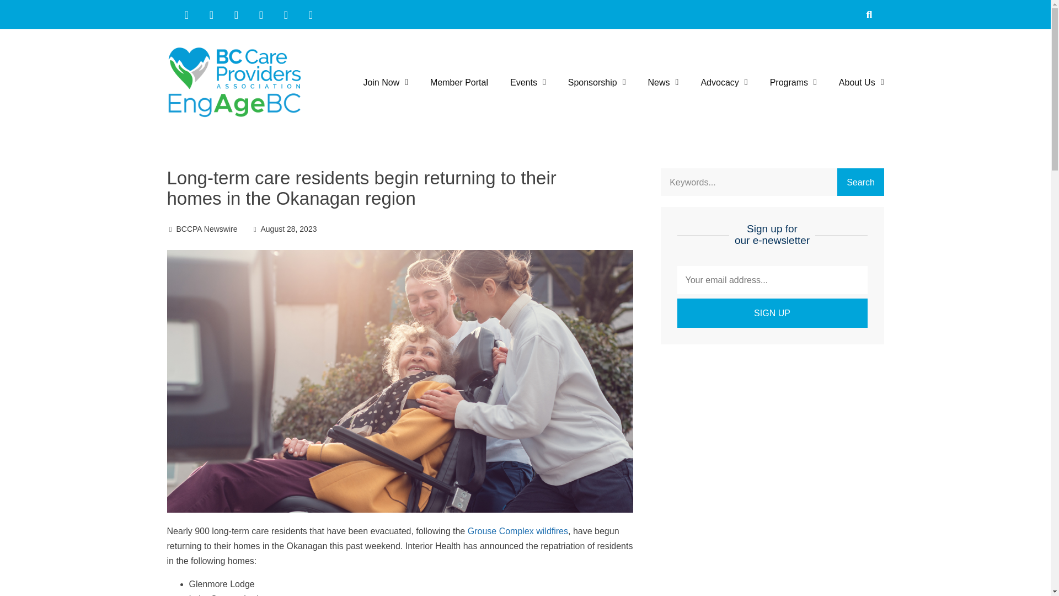 The height and width of the screenshot is (596, 1059). I want to click on Sponsorship, so click(597, 82).